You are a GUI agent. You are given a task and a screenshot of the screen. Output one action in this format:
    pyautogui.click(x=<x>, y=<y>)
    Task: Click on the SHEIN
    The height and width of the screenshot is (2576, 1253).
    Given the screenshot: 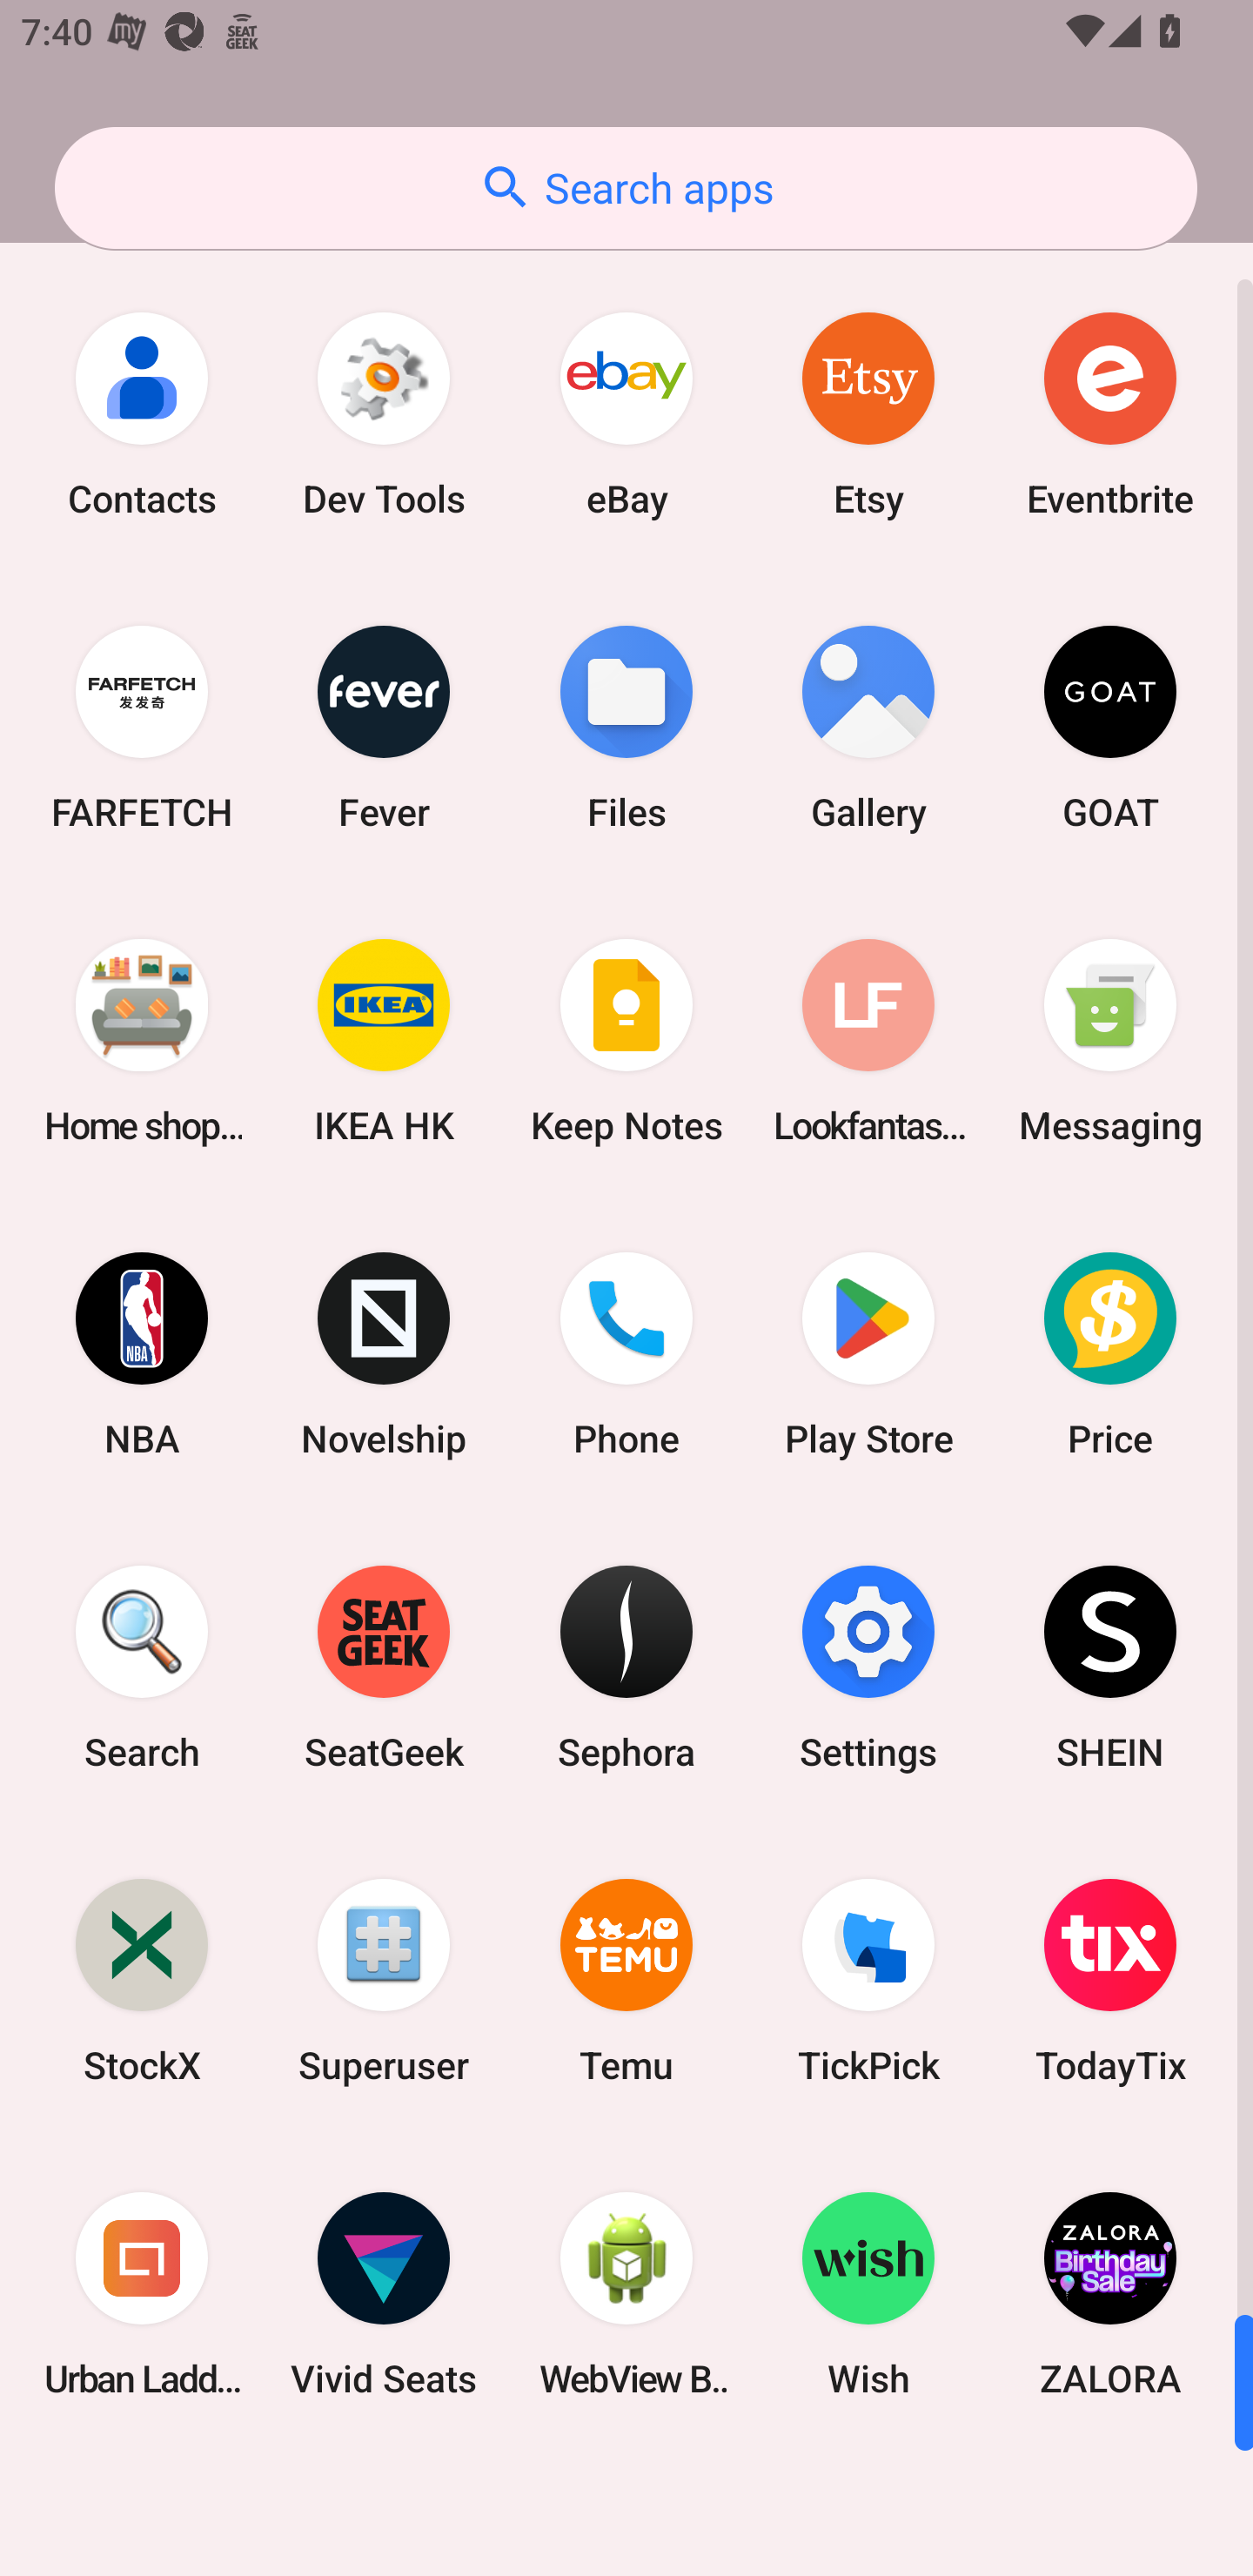 What is the action you would take?
    pyautogui.click(x=1110, y=1666)
    